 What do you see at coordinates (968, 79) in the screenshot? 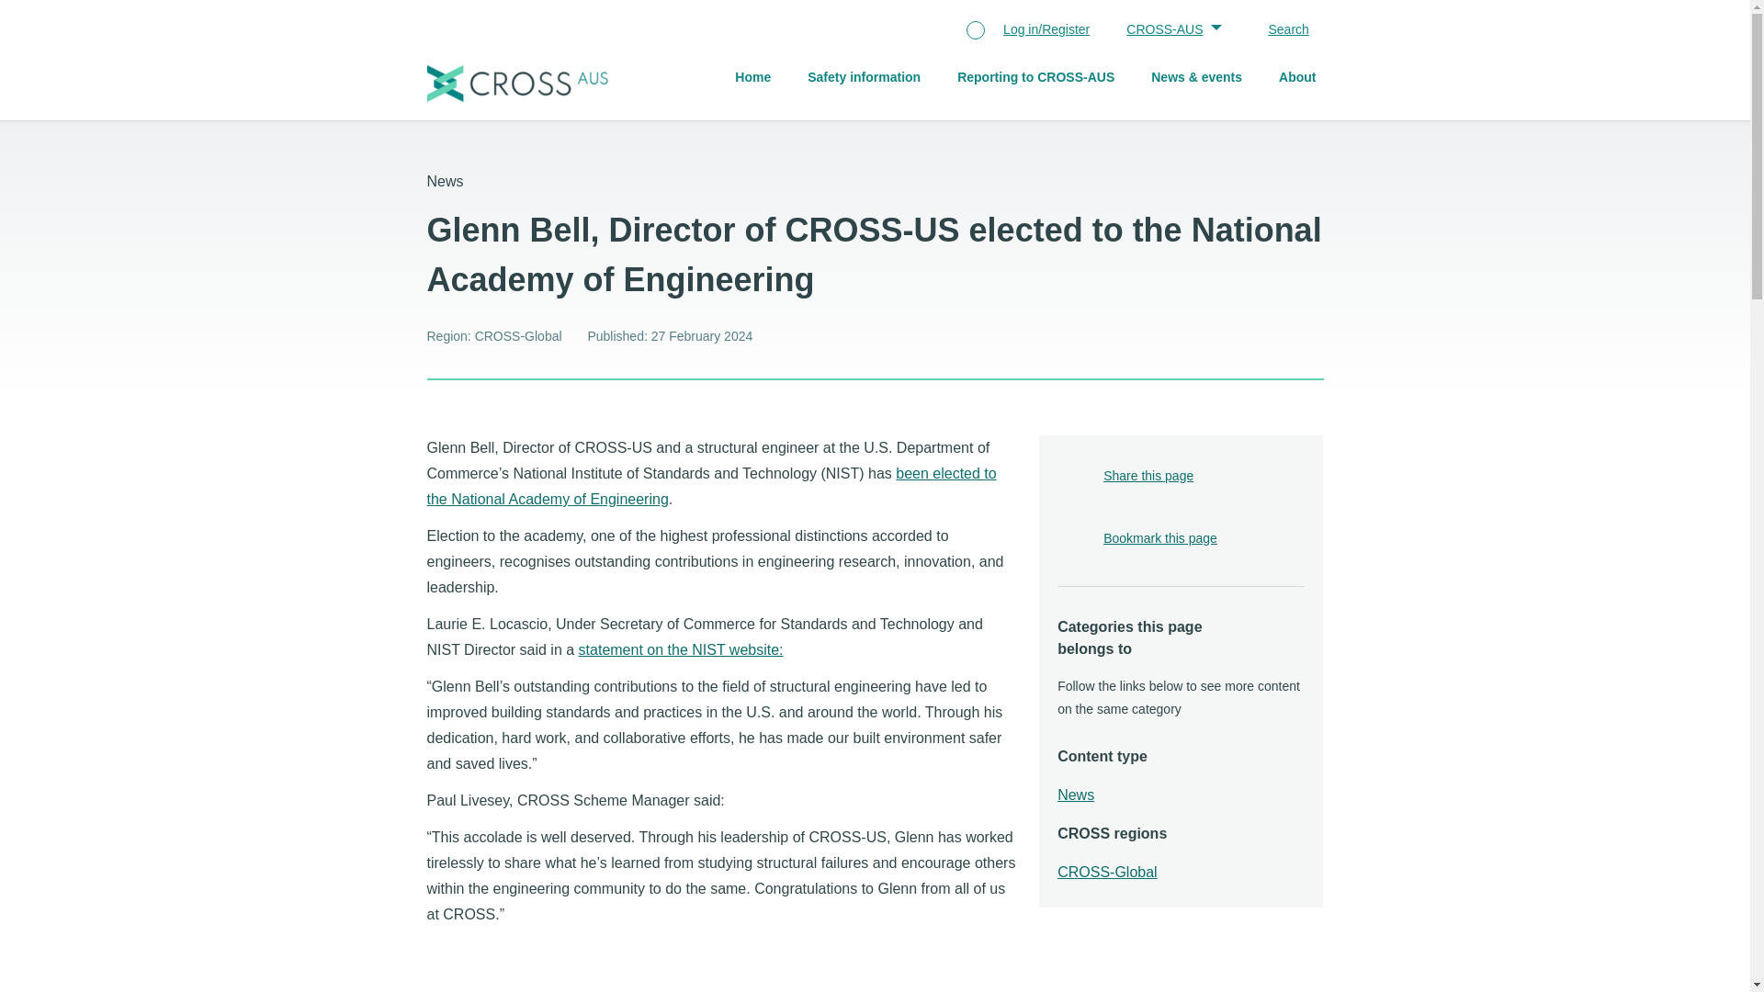
I see `Main menu` at bounding box center [968, 79].